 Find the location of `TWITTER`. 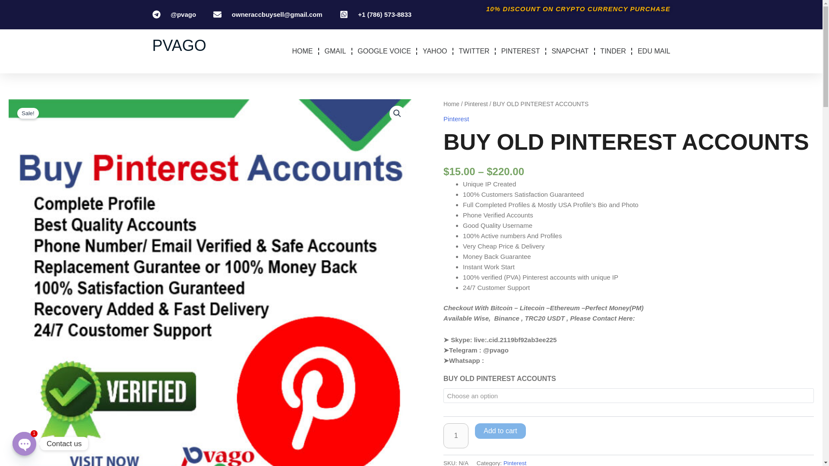

TWITTER is located at coordinates (474, 51).